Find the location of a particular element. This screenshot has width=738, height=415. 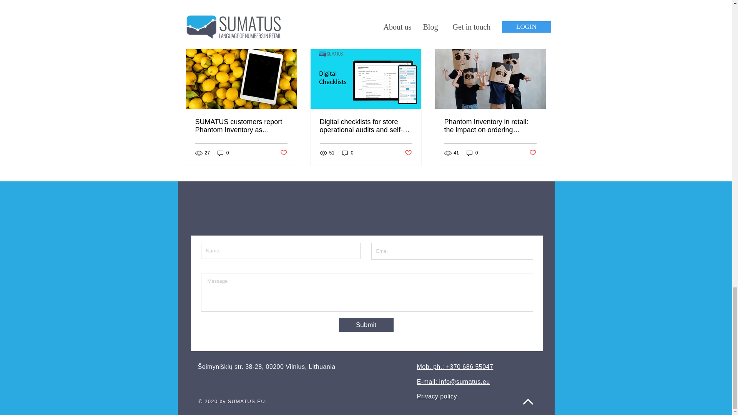

0 is located at coordinates (223, 153).